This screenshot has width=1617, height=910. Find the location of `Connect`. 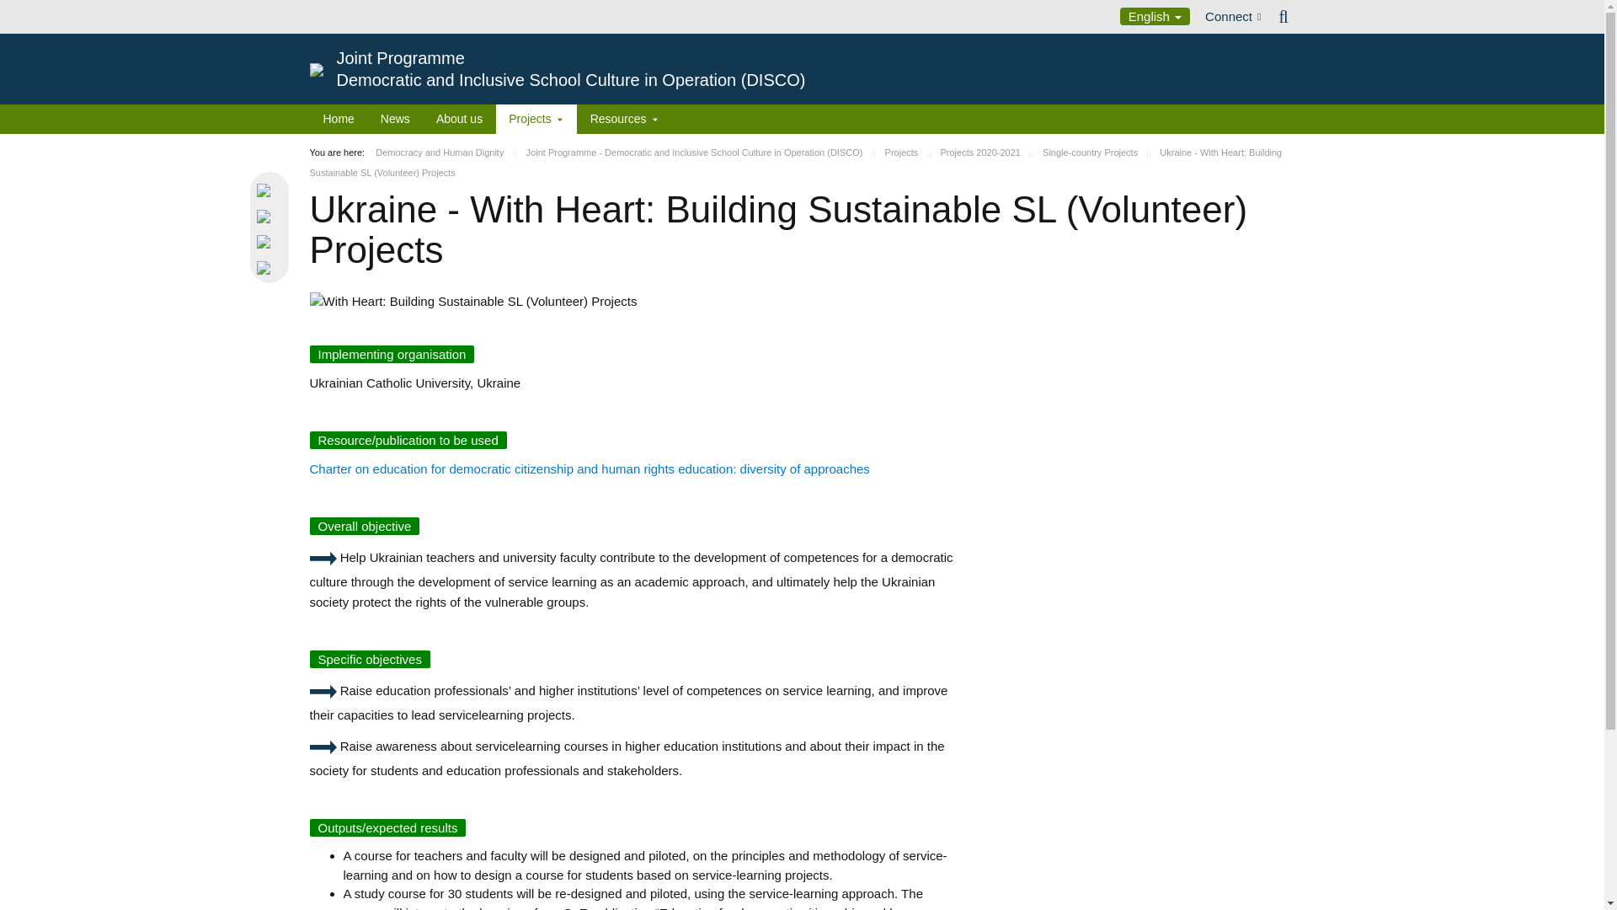

Connect is located at coordinates (1233, 17).